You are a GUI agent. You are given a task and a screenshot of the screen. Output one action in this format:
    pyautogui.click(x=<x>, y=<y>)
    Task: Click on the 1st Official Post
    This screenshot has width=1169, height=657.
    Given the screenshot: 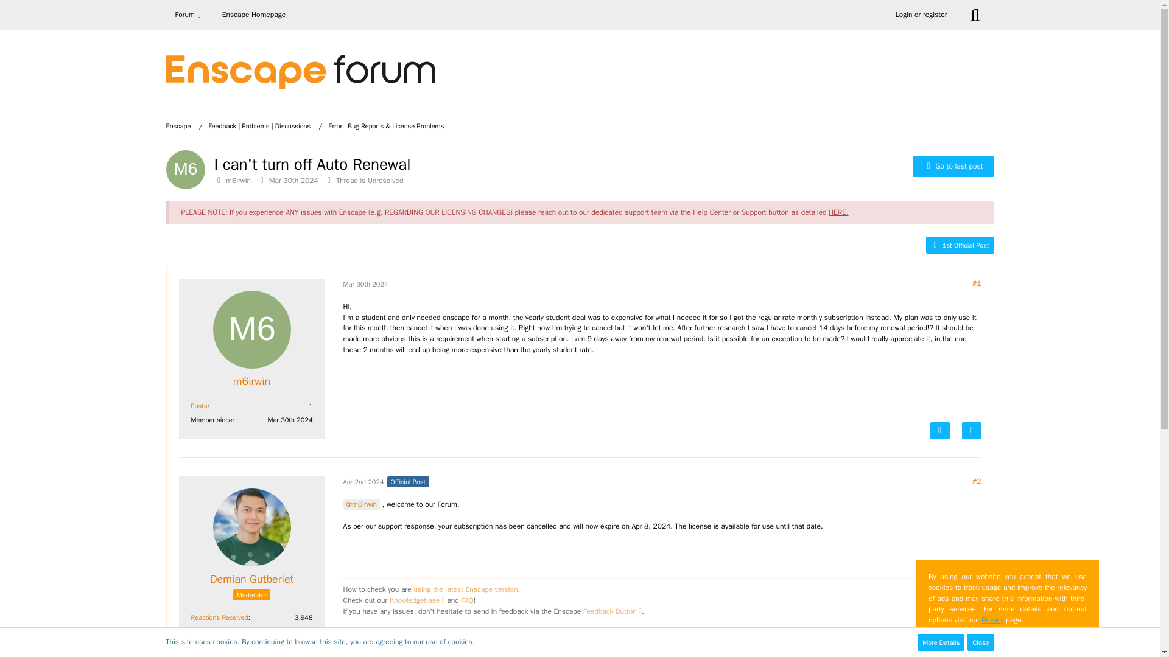 What is the action you would take?
    pyautogui.click(x=960, y=245)
    